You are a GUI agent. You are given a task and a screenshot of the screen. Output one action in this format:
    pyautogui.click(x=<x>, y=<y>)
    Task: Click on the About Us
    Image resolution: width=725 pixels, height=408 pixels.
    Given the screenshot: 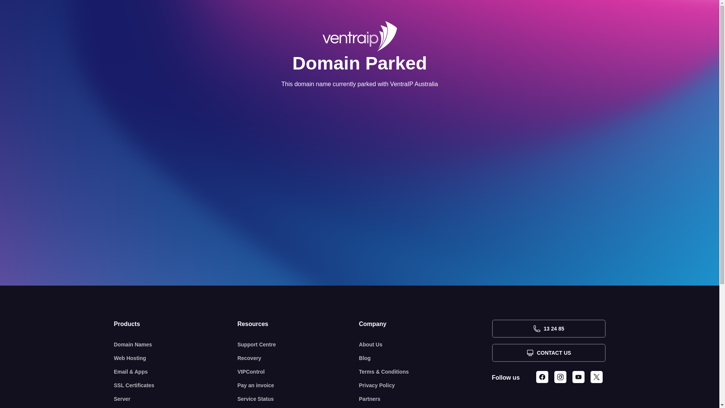 What is the action you would take?
    pyautogui.click(x=426, y=345)
    